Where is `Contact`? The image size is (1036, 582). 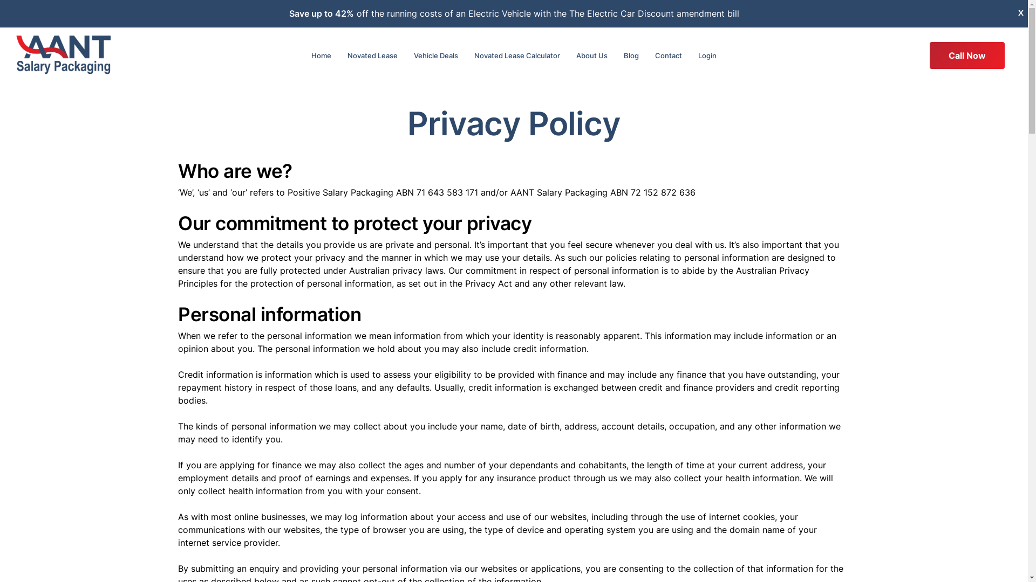
Contact is located at coordinates (669, 56).